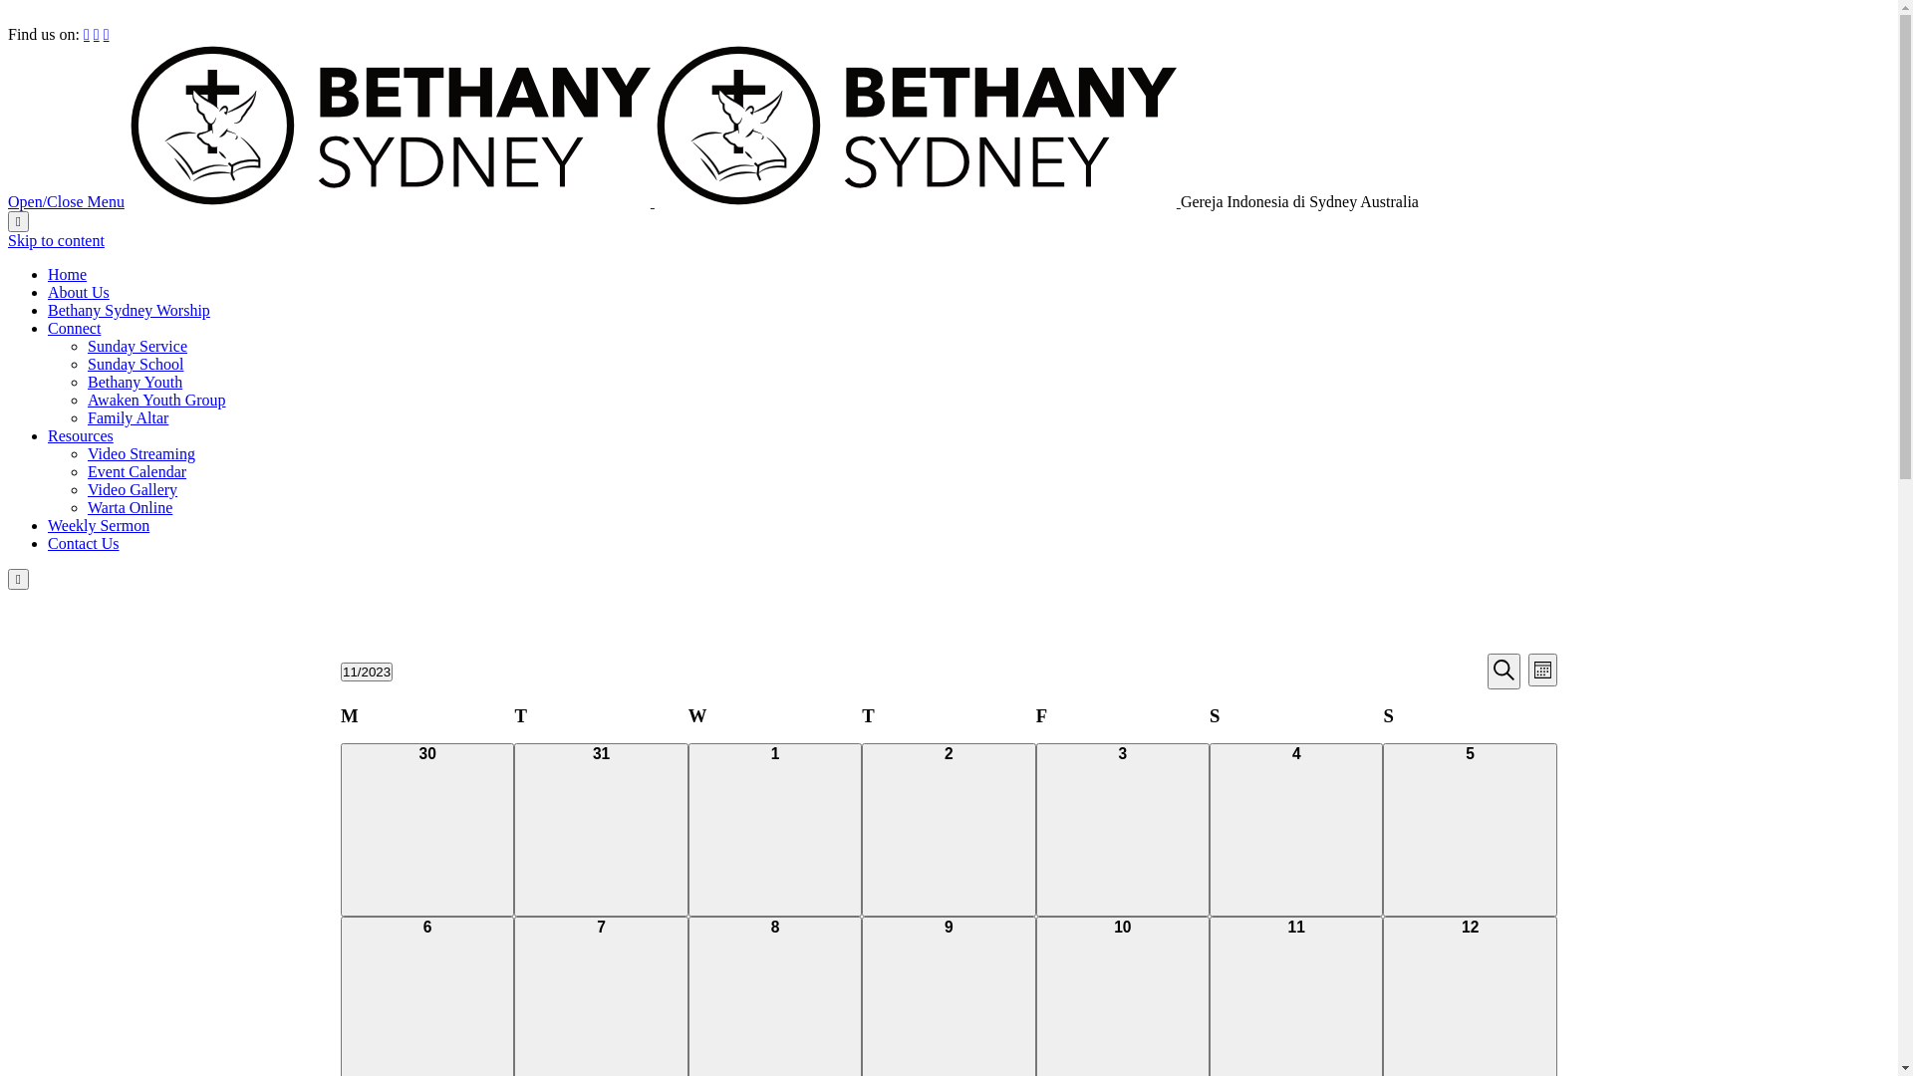  Describe the element at coordinates (79, 293) in the screenshot. I see `About Us` at that location.